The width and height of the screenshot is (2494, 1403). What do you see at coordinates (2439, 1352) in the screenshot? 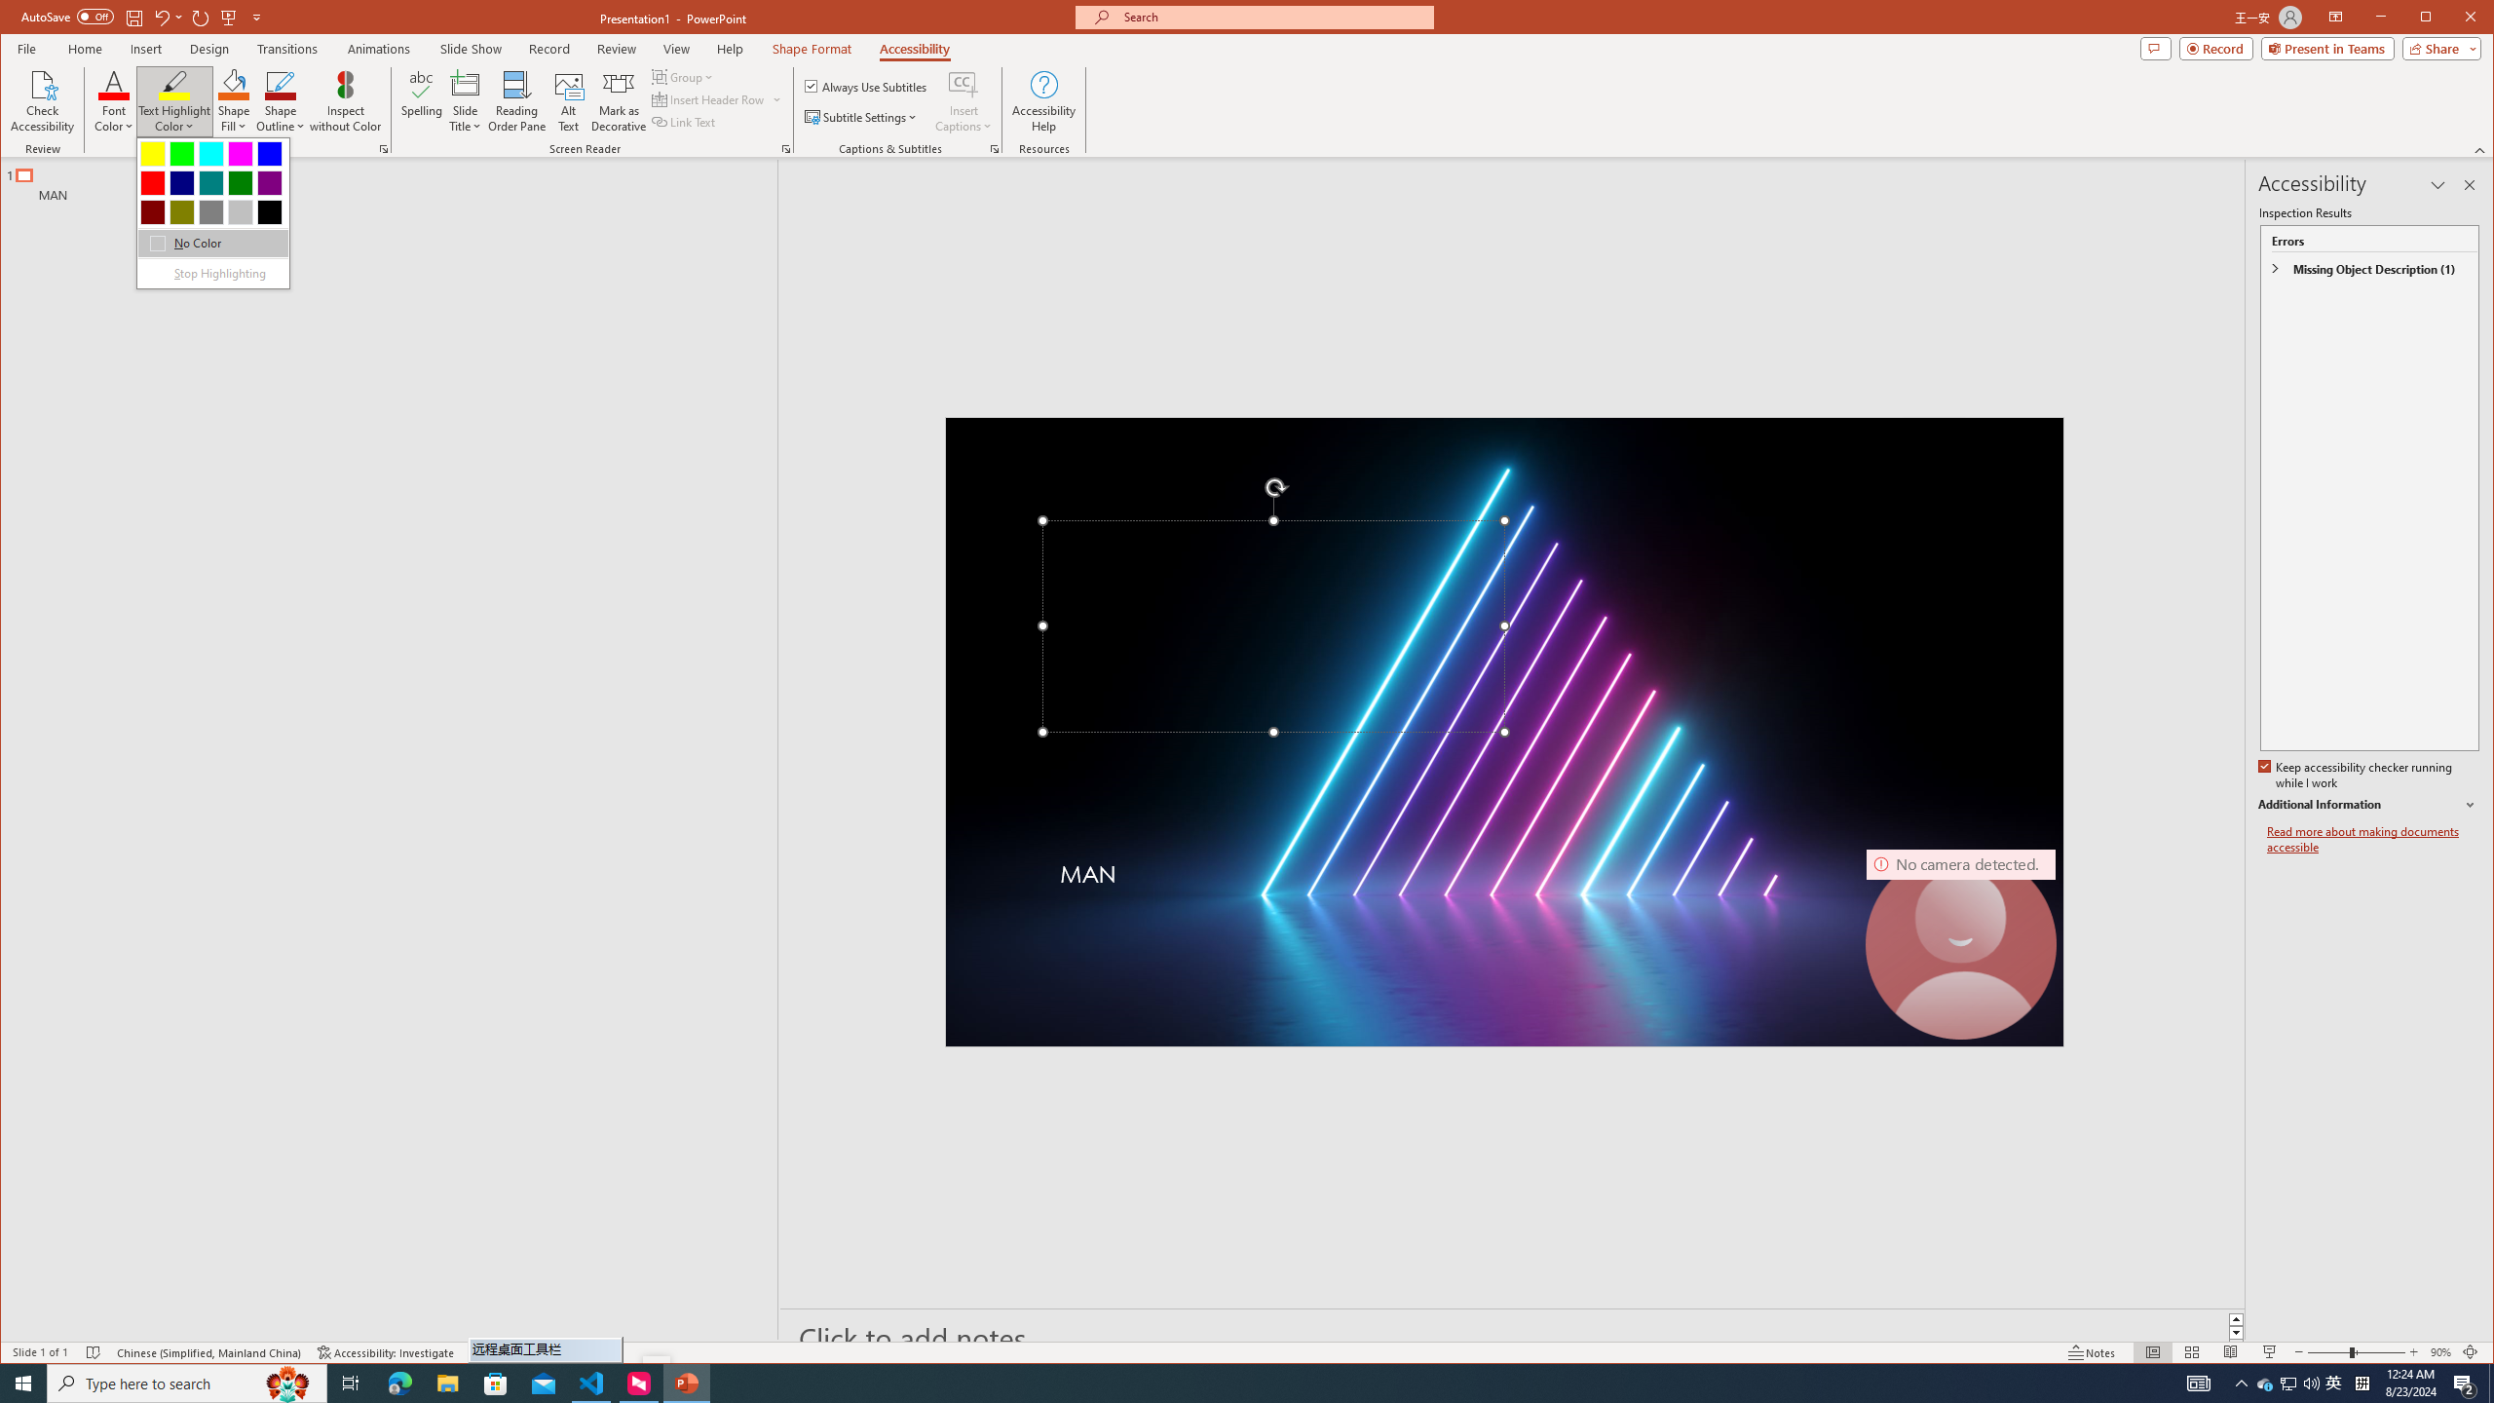
I see `Zoom 90%` at bounding box center [2439, 1352].